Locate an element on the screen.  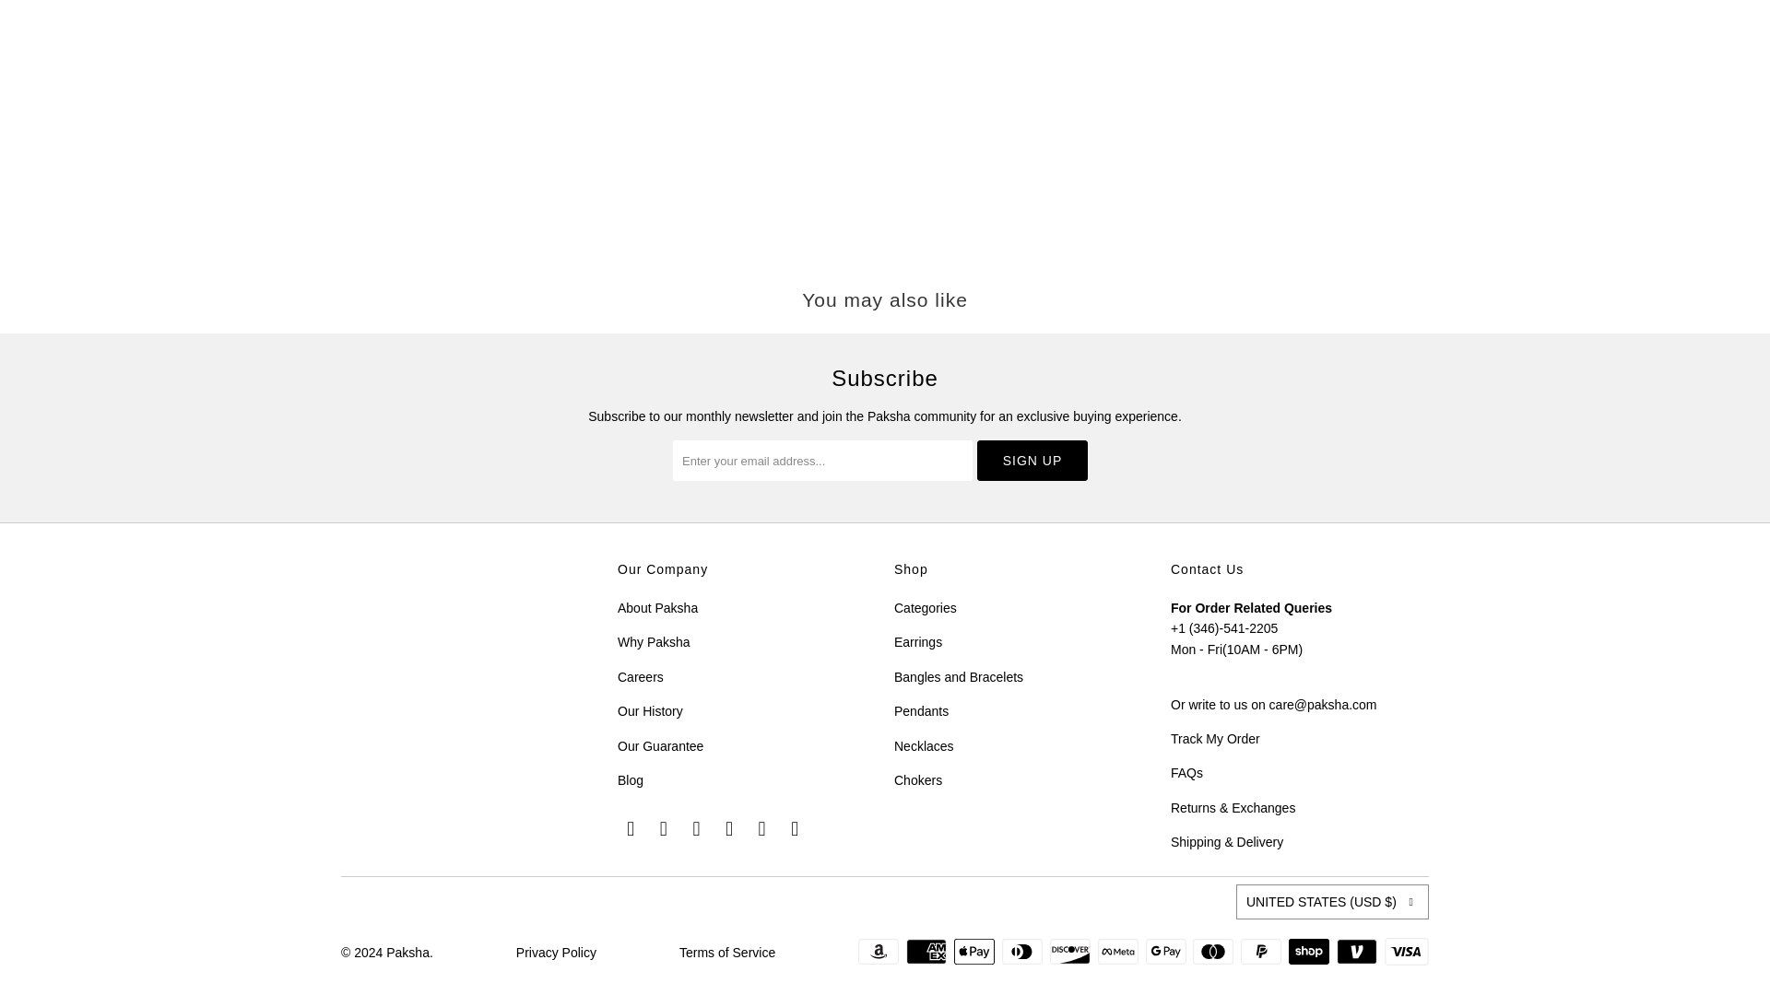
Amazon is located at coordinates (880, 951).